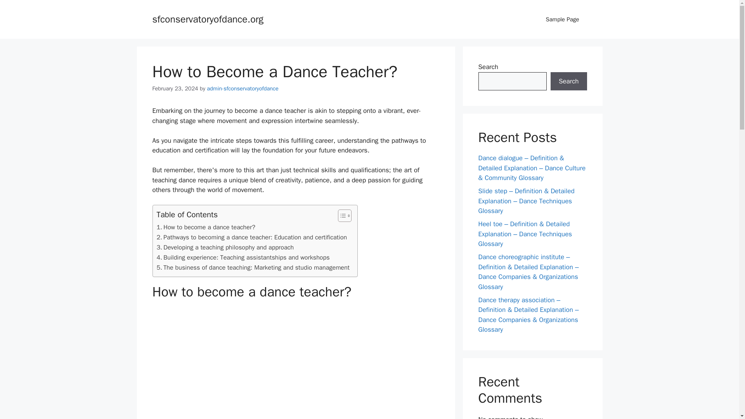  I want to click on Developing a teaching philosophy and approach, so click(225, 248).